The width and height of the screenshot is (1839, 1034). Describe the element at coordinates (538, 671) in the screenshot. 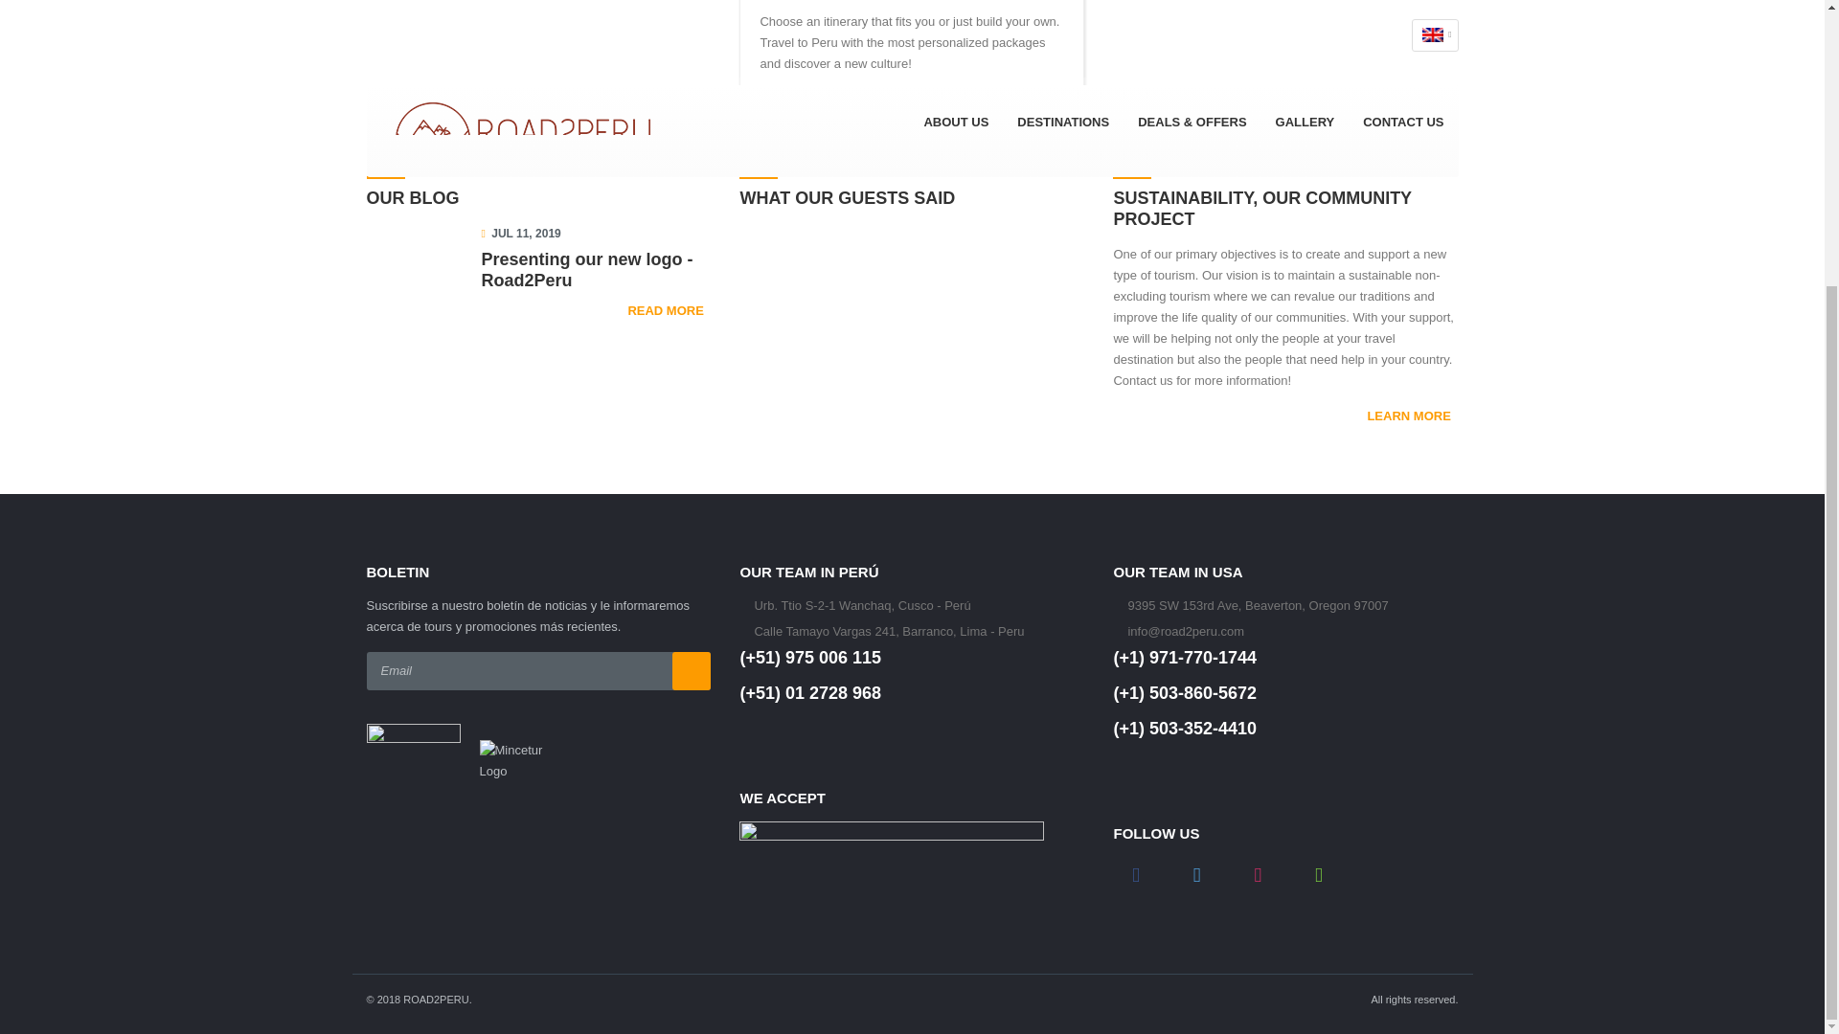

I see `Email` at that location.